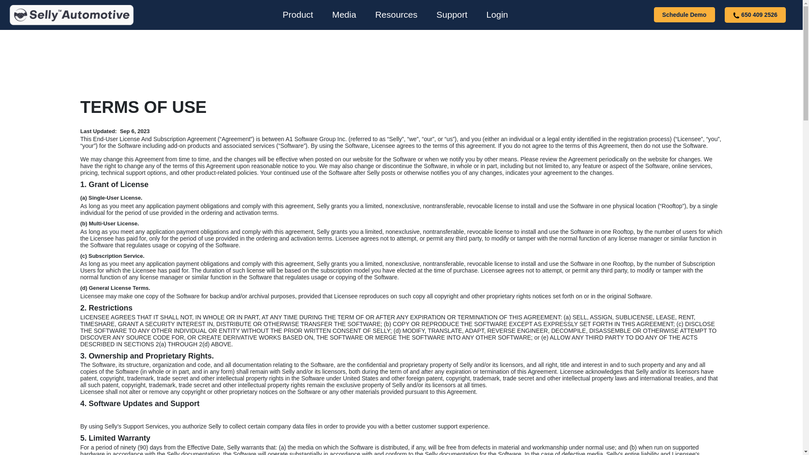  What do you see at coordinates (396, 14) in the screenshot?
I see `Resources` at bounding box center [396, 14].